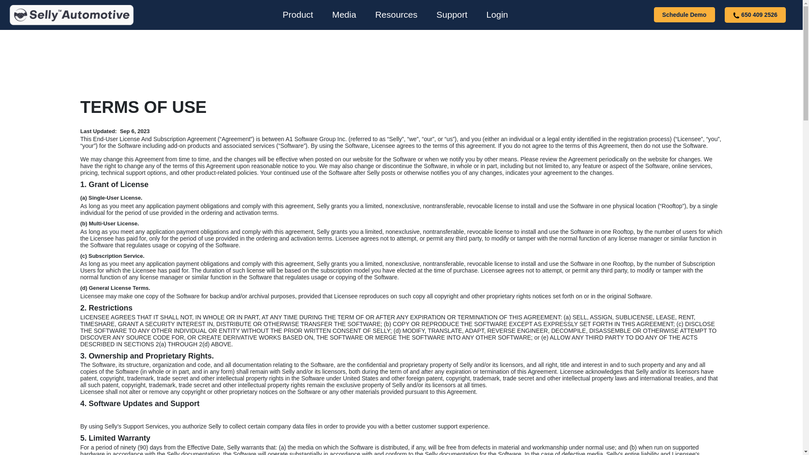  What do you see at coordinates (396, 14) in the screenshot?
I see `Resources` at bounding box center [396, 14].